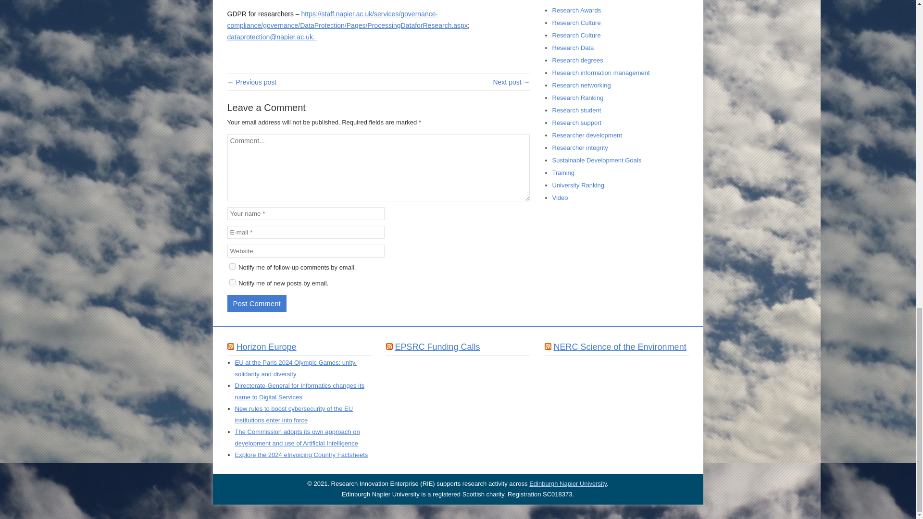 This screenshot has height=519, width=923. I want to click on subscribe, so click(232, 266).